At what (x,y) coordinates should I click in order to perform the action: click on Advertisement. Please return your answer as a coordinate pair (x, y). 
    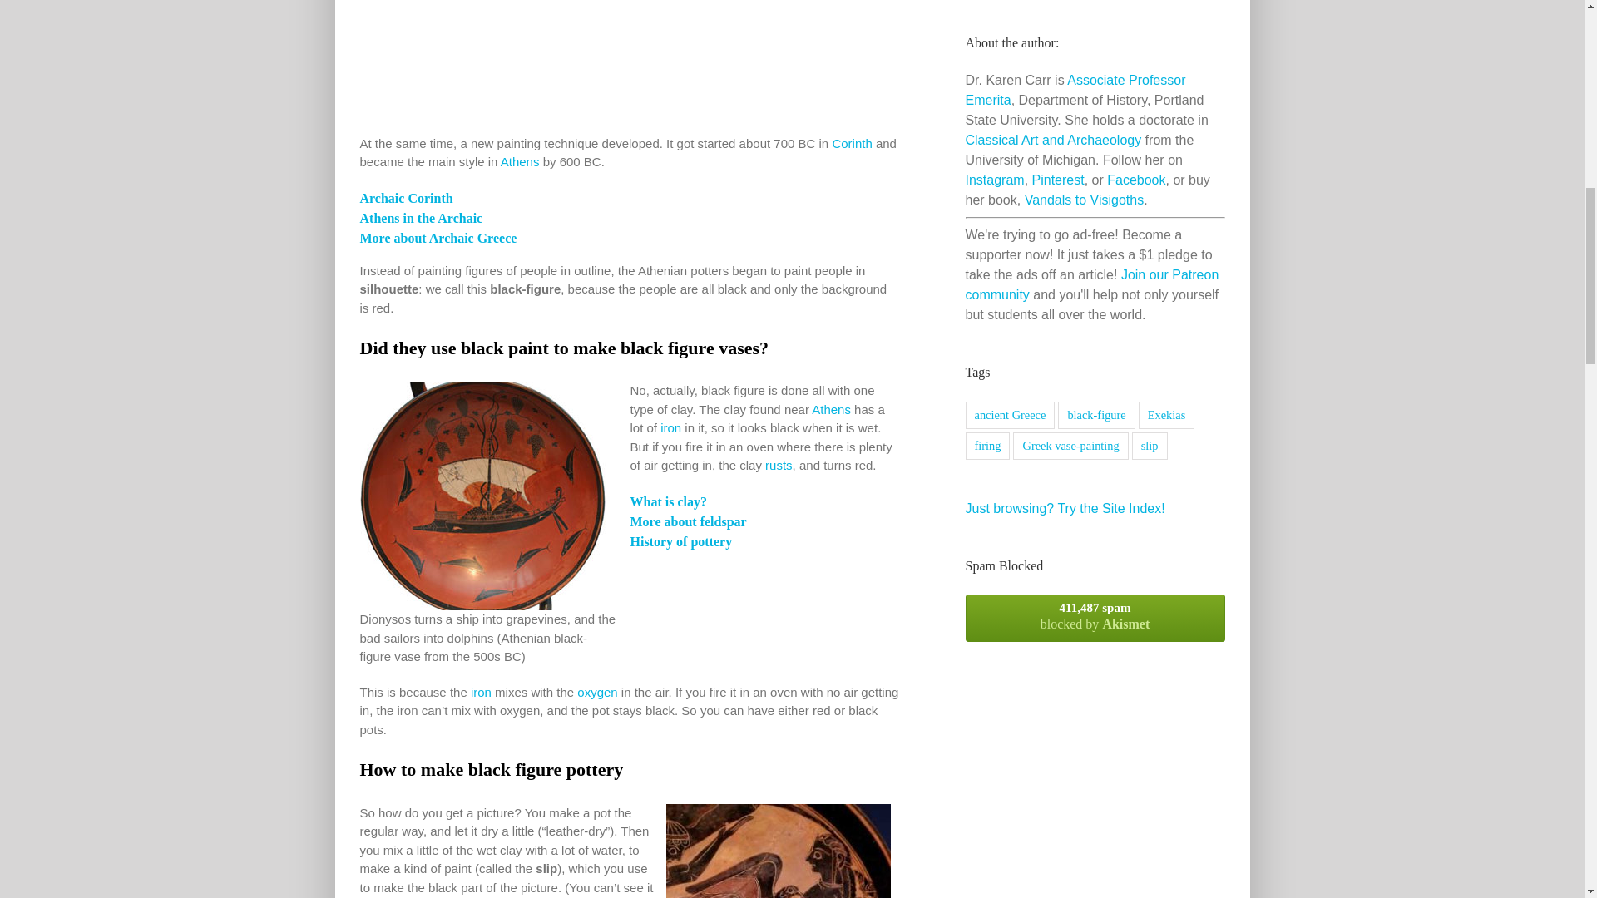
    Looking at the image, I should click on (629, 67).